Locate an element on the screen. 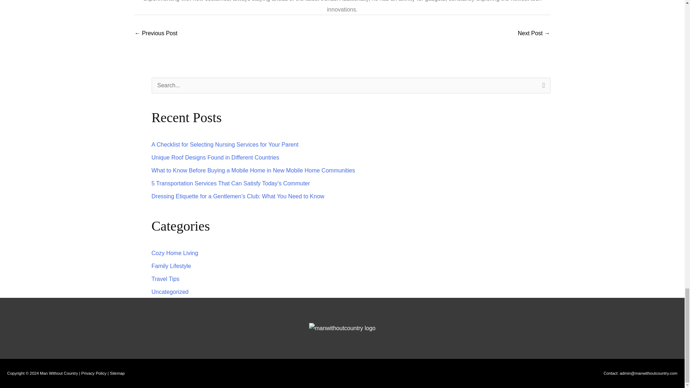  Unique Roof Designs Found in Different Countries is located at coordinates (216, 157).